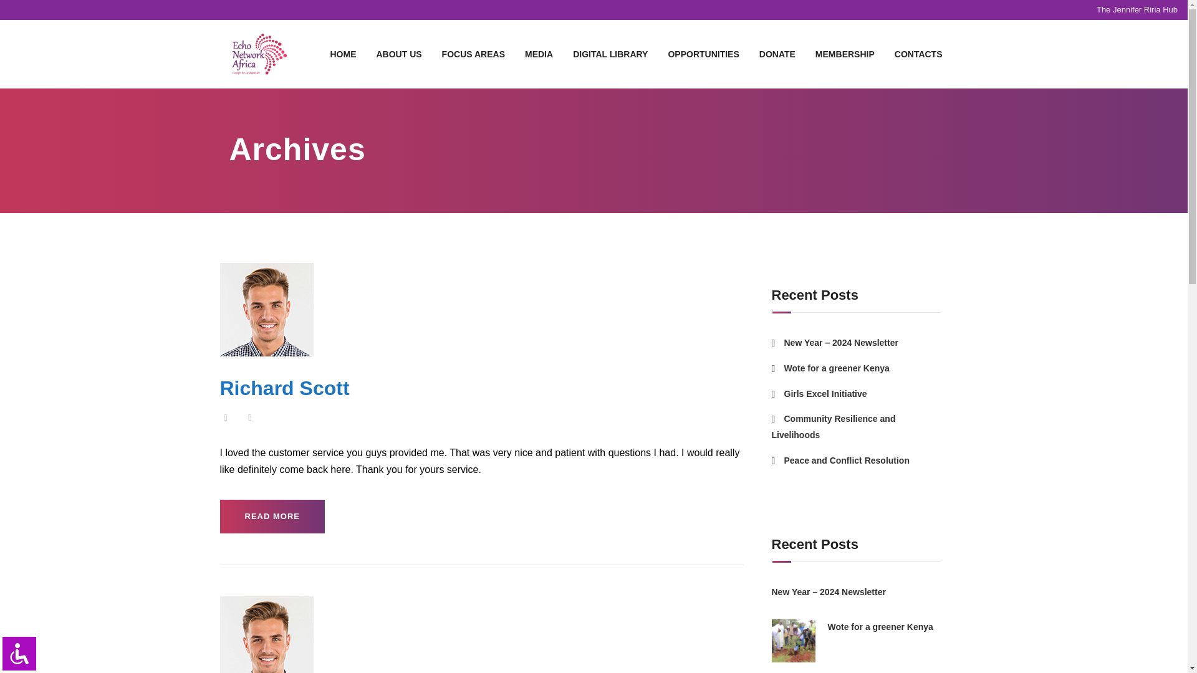 The height and width of the screenshot is (673, 1197). What do you see at coordinates (272, 517) in the screenshot?
I see `READ MORE` at bounding box center [272, 517].